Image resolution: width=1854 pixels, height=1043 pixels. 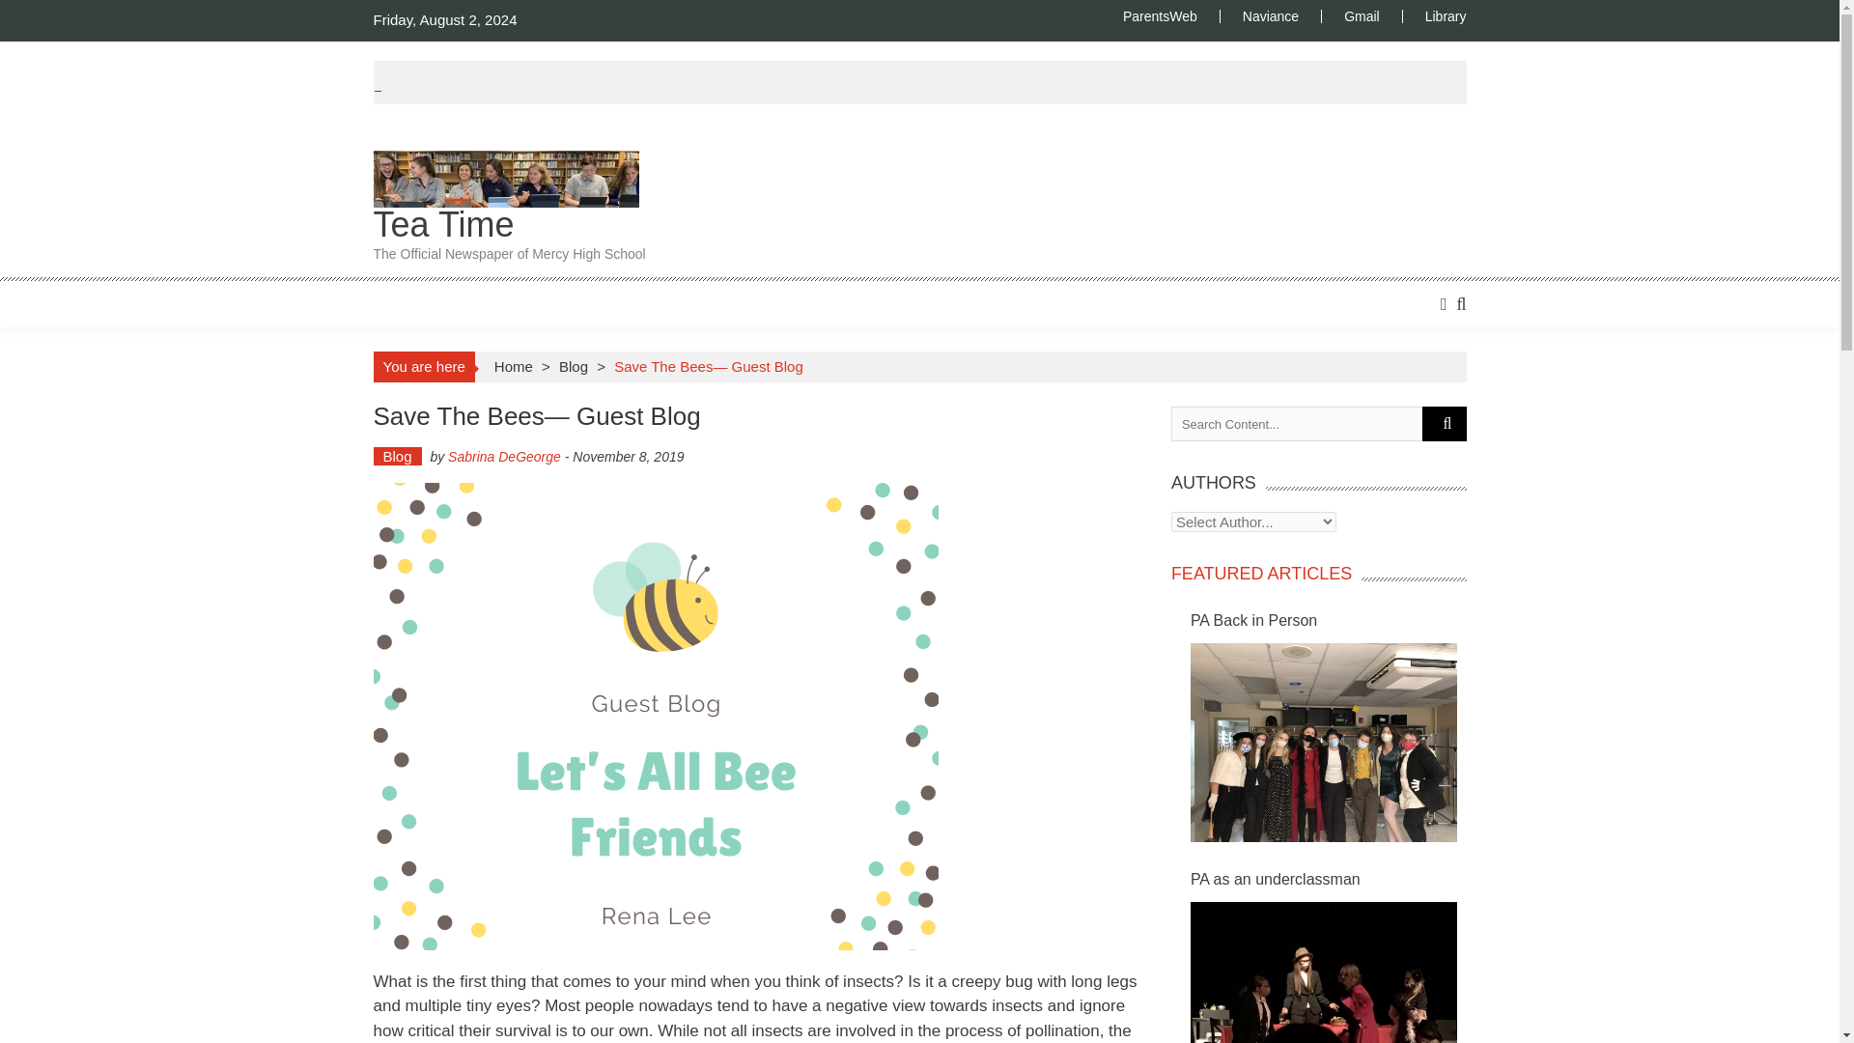 I want to click on PA Back in Person, so click(x=1328, y=620).